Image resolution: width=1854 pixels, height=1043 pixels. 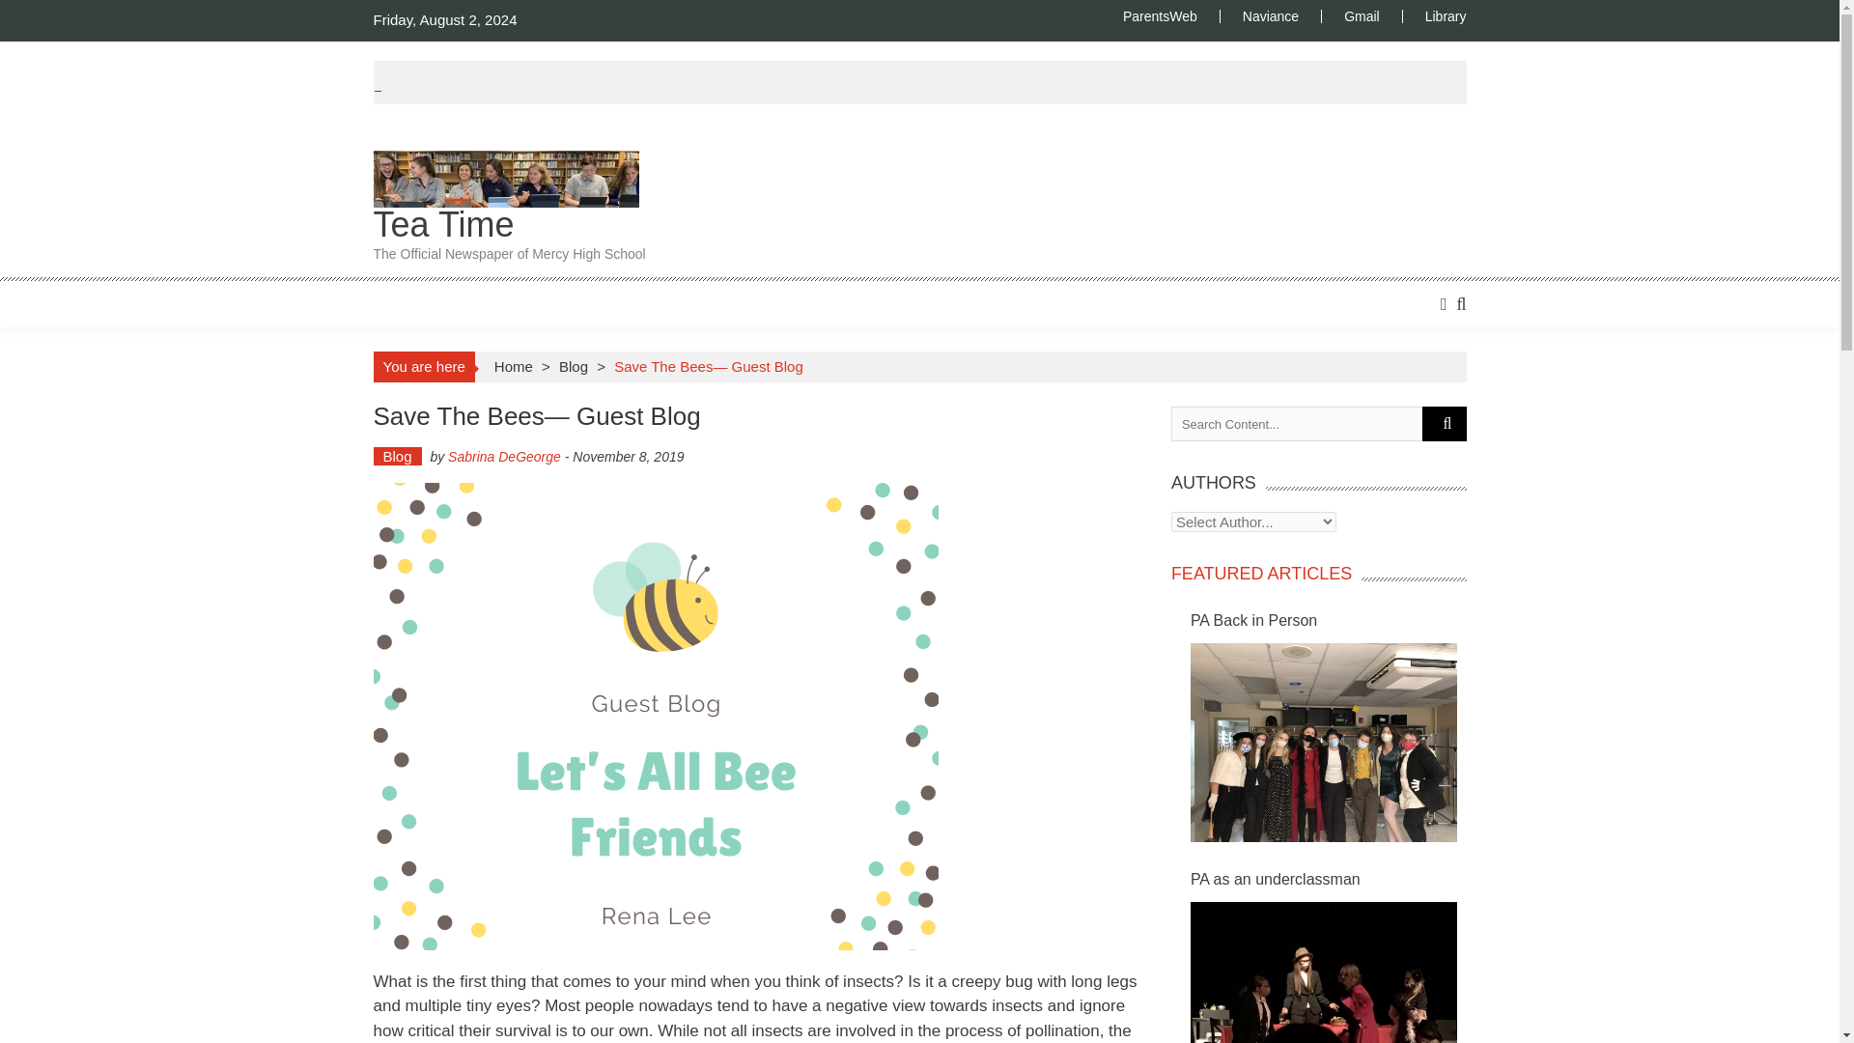 I want to click on PA Back in Person, so click(x=1328, y=620).